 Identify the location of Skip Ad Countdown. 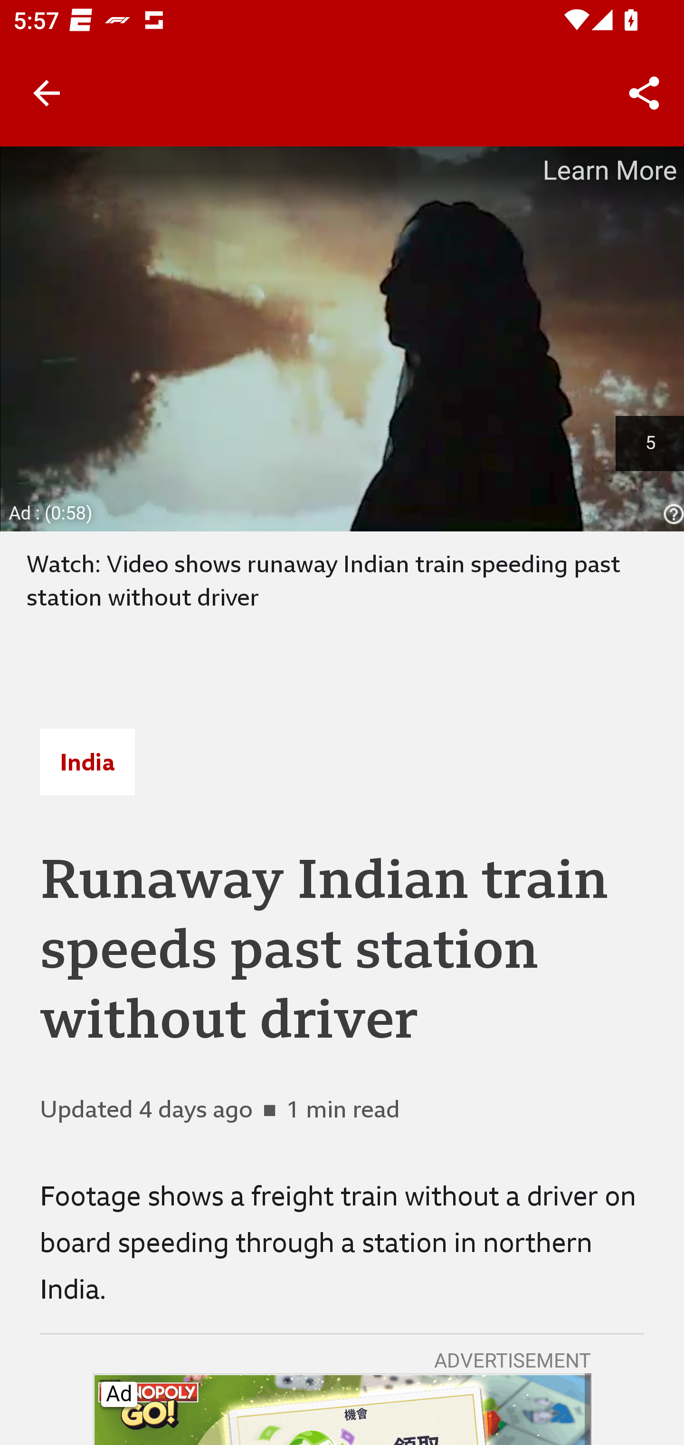
(650, 443).